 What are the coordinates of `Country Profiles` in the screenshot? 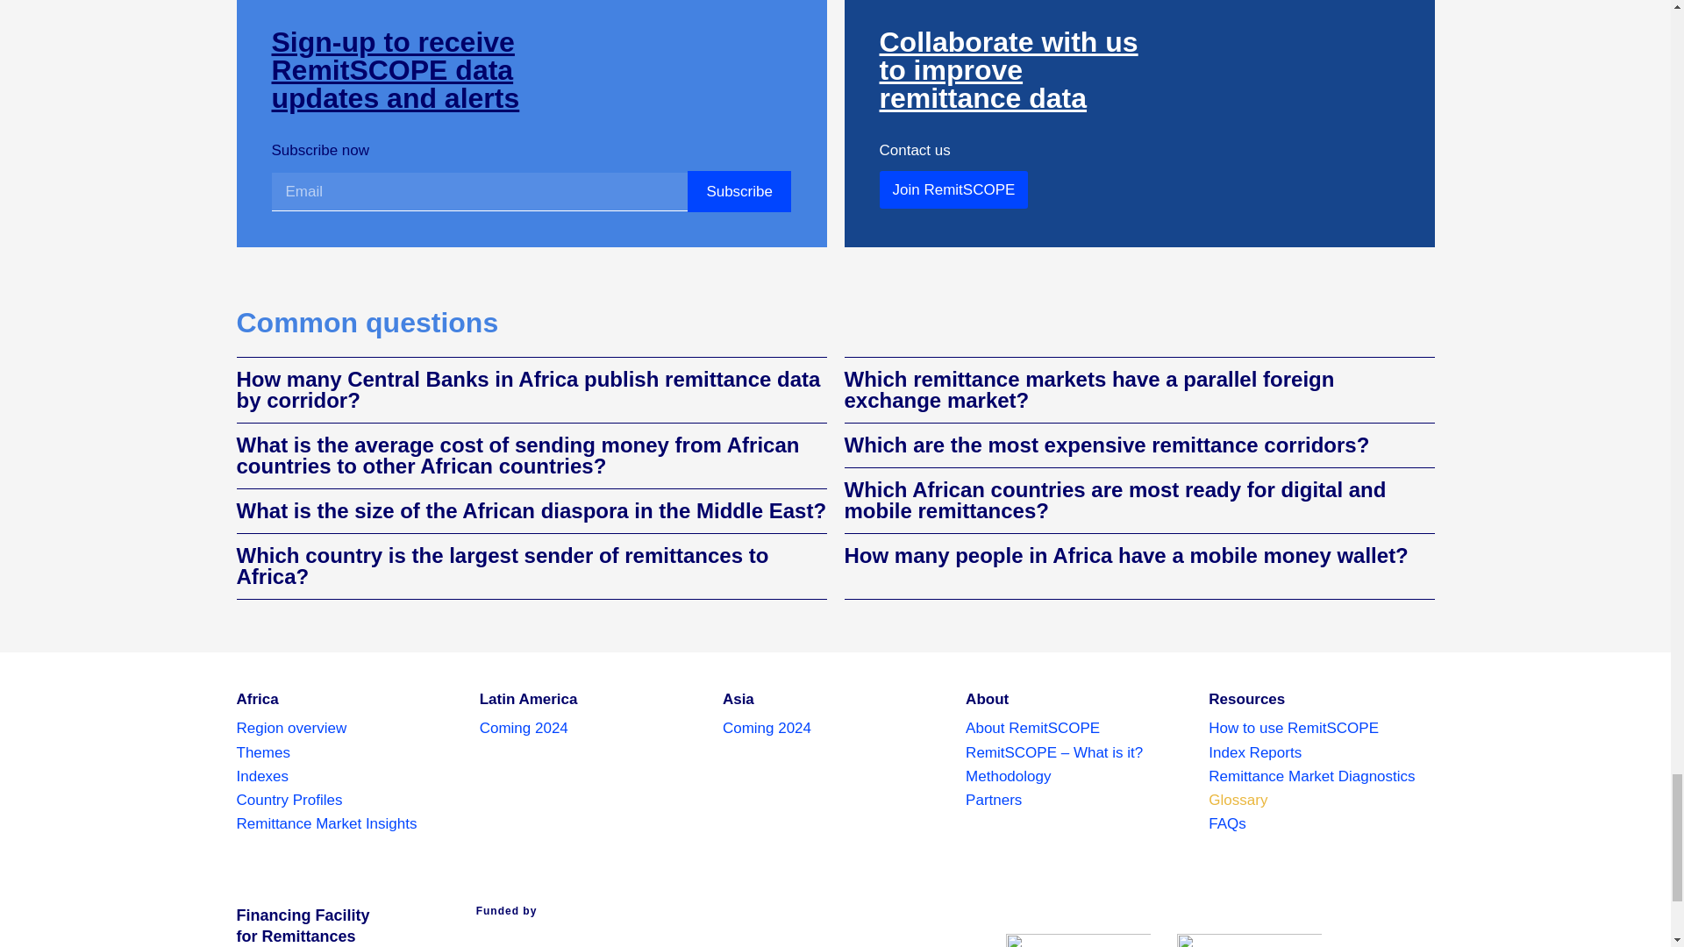 It's located at (349, 800).